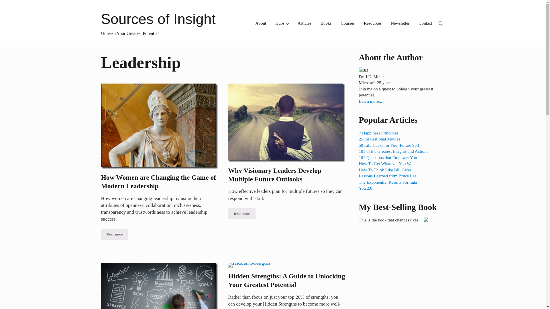  Describe the element at coordinates (282, 23) in the screenshot. I see `Hubs` at that location.